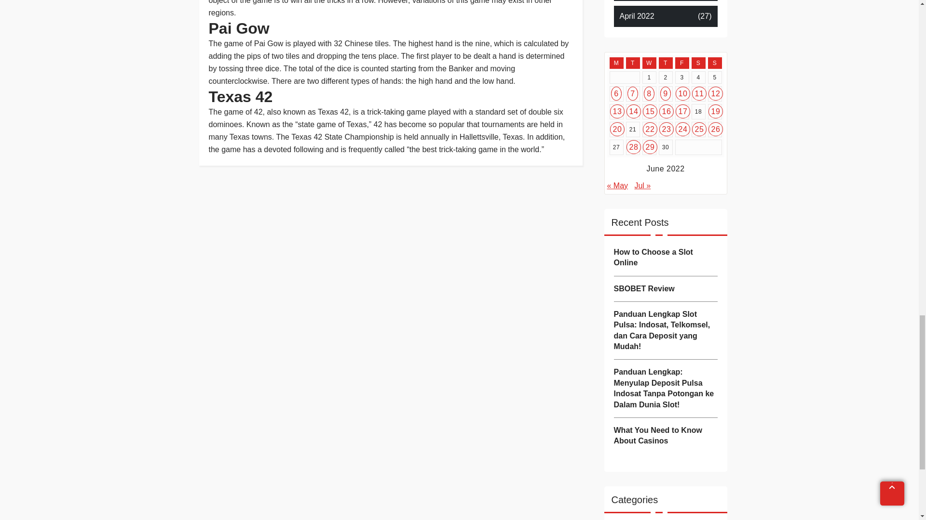 The height and width of the screenshot is (520, 926). I want to click on Tuesday, so click(633, 63).